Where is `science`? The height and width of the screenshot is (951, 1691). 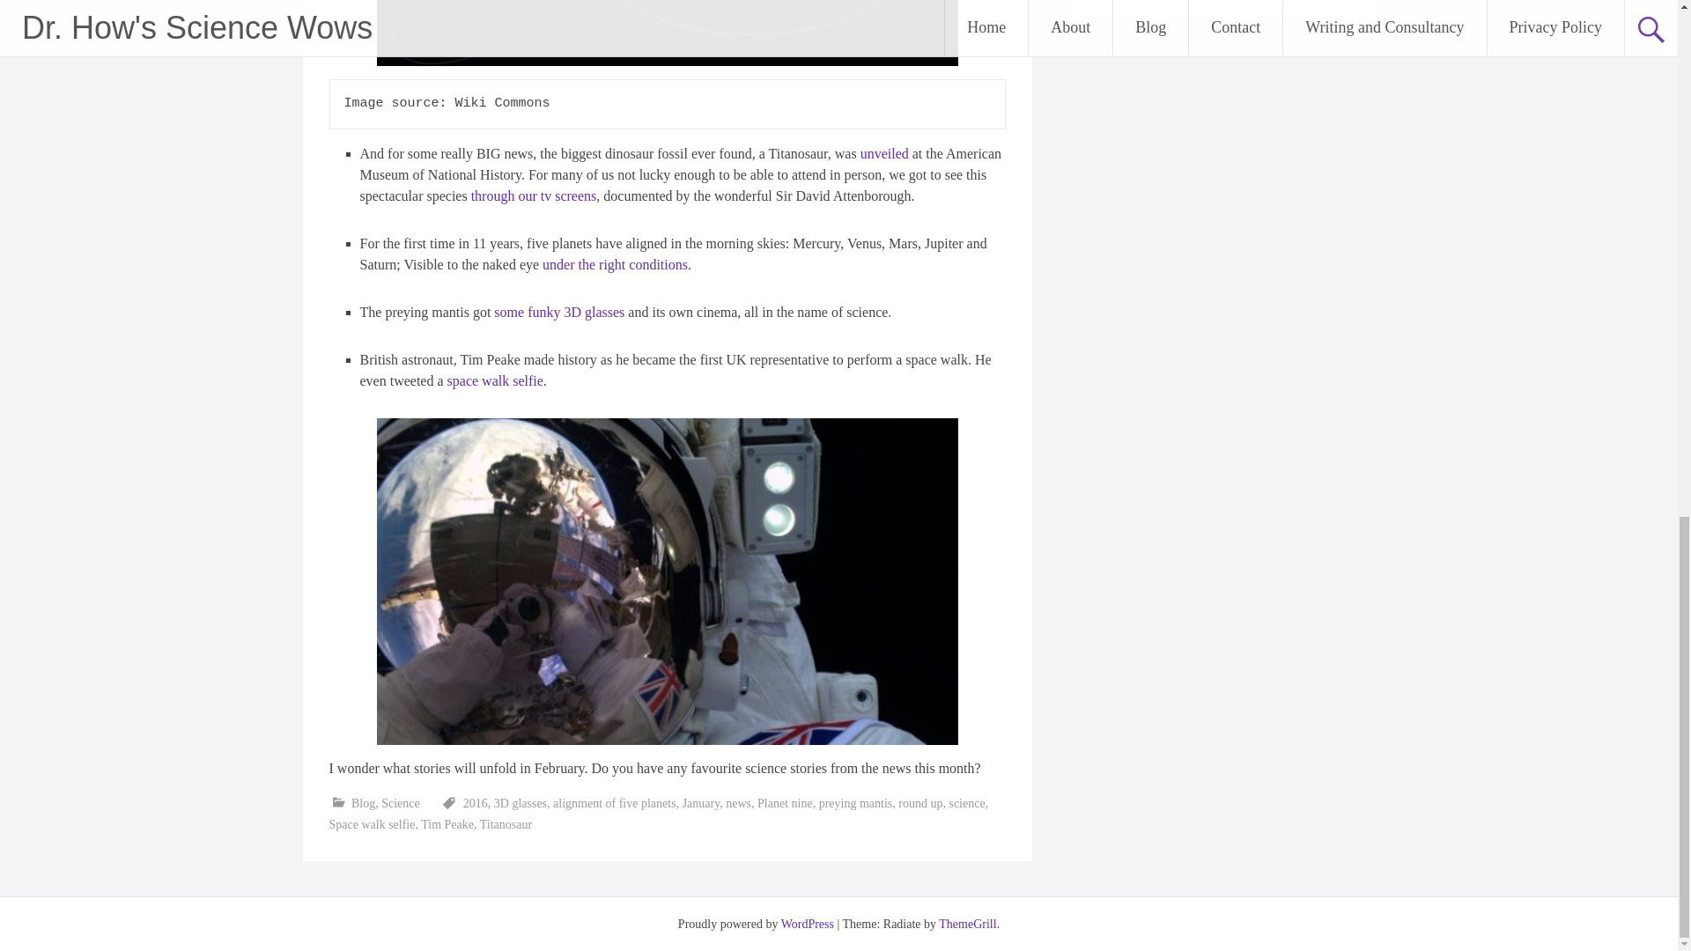
science is located at coordinates (966, 803).